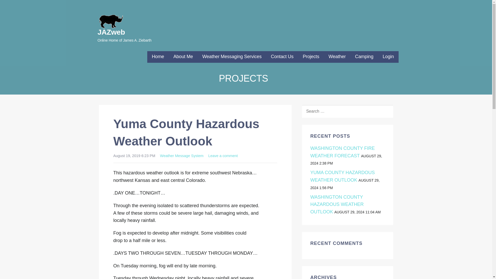  I want to click on WASHINGTON COUNTY FIRE WEATHER FORECAST, so click(343, 152).